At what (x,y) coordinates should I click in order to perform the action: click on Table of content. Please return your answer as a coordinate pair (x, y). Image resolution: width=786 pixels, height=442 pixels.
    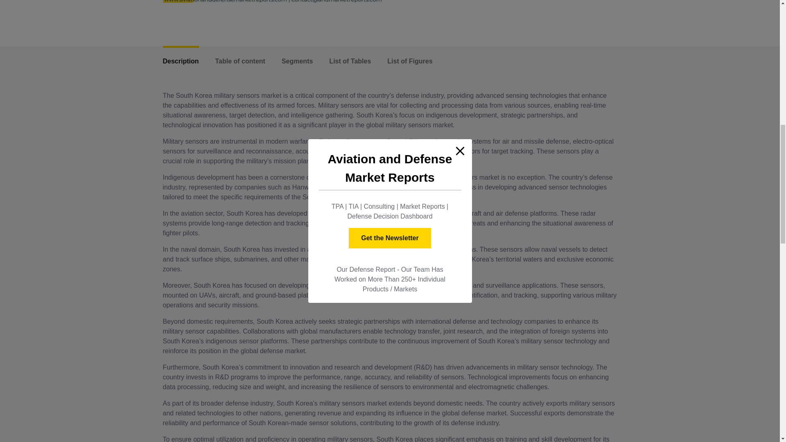
    Looking at the image, I should click on (240, 61).